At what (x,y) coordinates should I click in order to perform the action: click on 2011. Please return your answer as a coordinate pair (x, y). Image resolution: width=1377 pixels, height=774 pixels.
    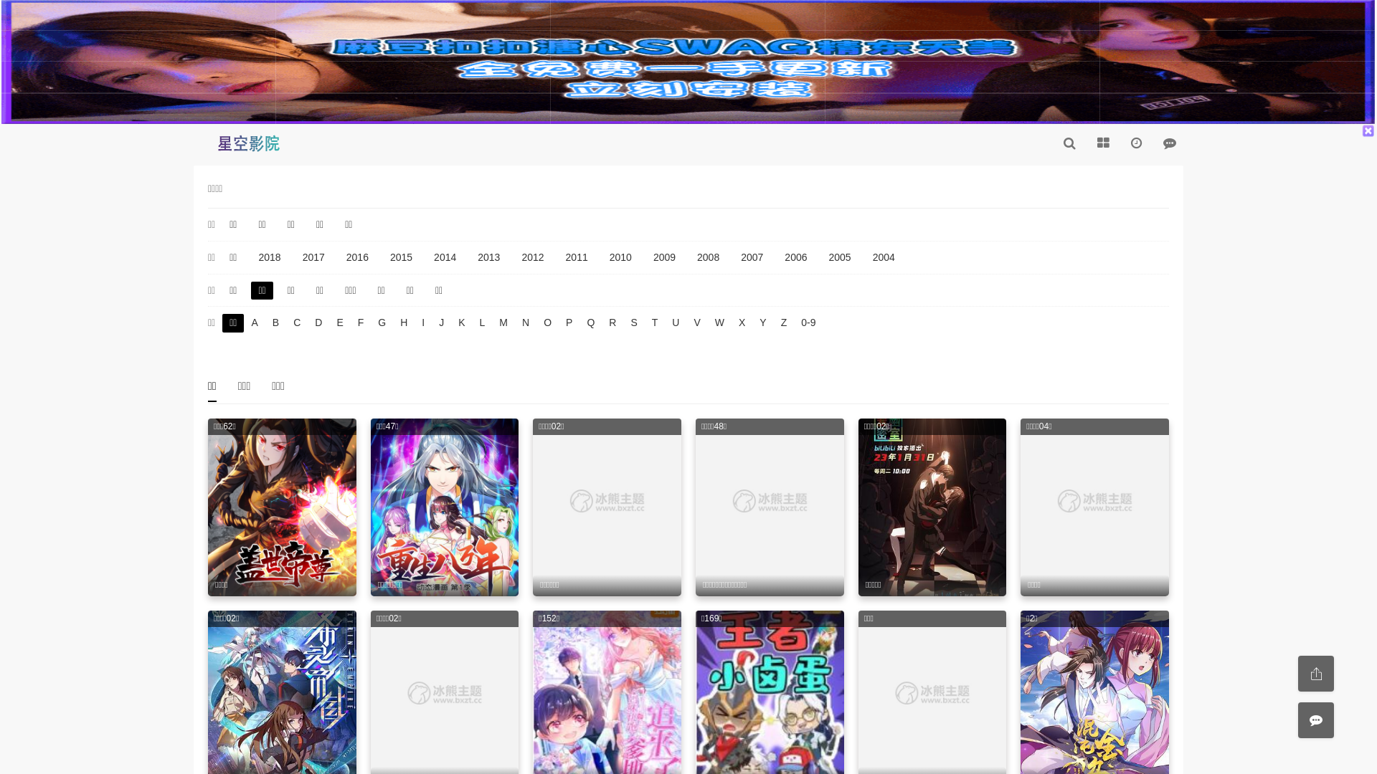
    Looking at the image, I should click on (577, 258).